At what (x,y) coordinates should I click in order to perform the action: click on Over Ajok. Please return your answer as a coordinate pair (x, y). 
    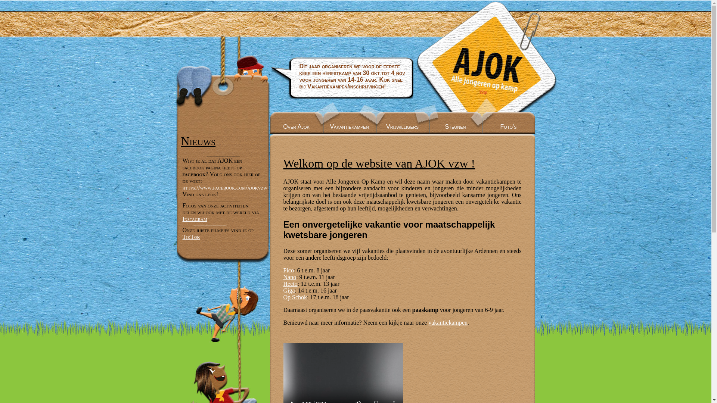
    Looking at the image, I should click on (296, 123).